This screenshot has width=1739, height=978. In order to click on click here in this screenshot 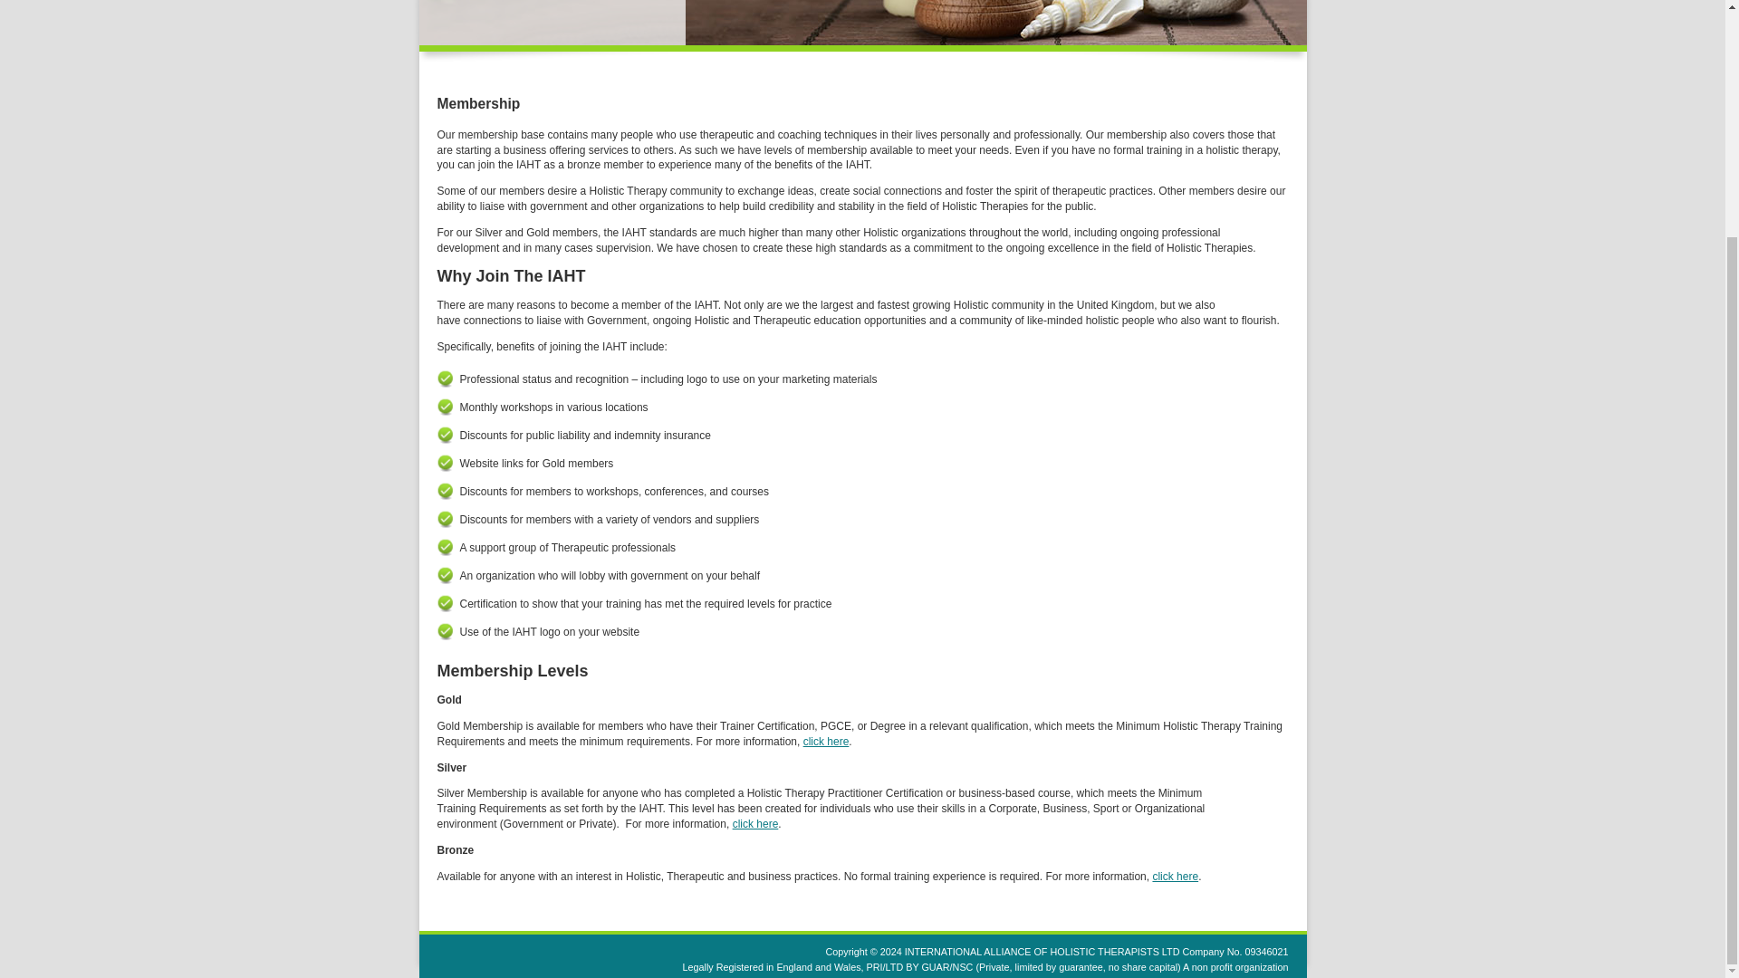, I will do `click(755, 823)`.